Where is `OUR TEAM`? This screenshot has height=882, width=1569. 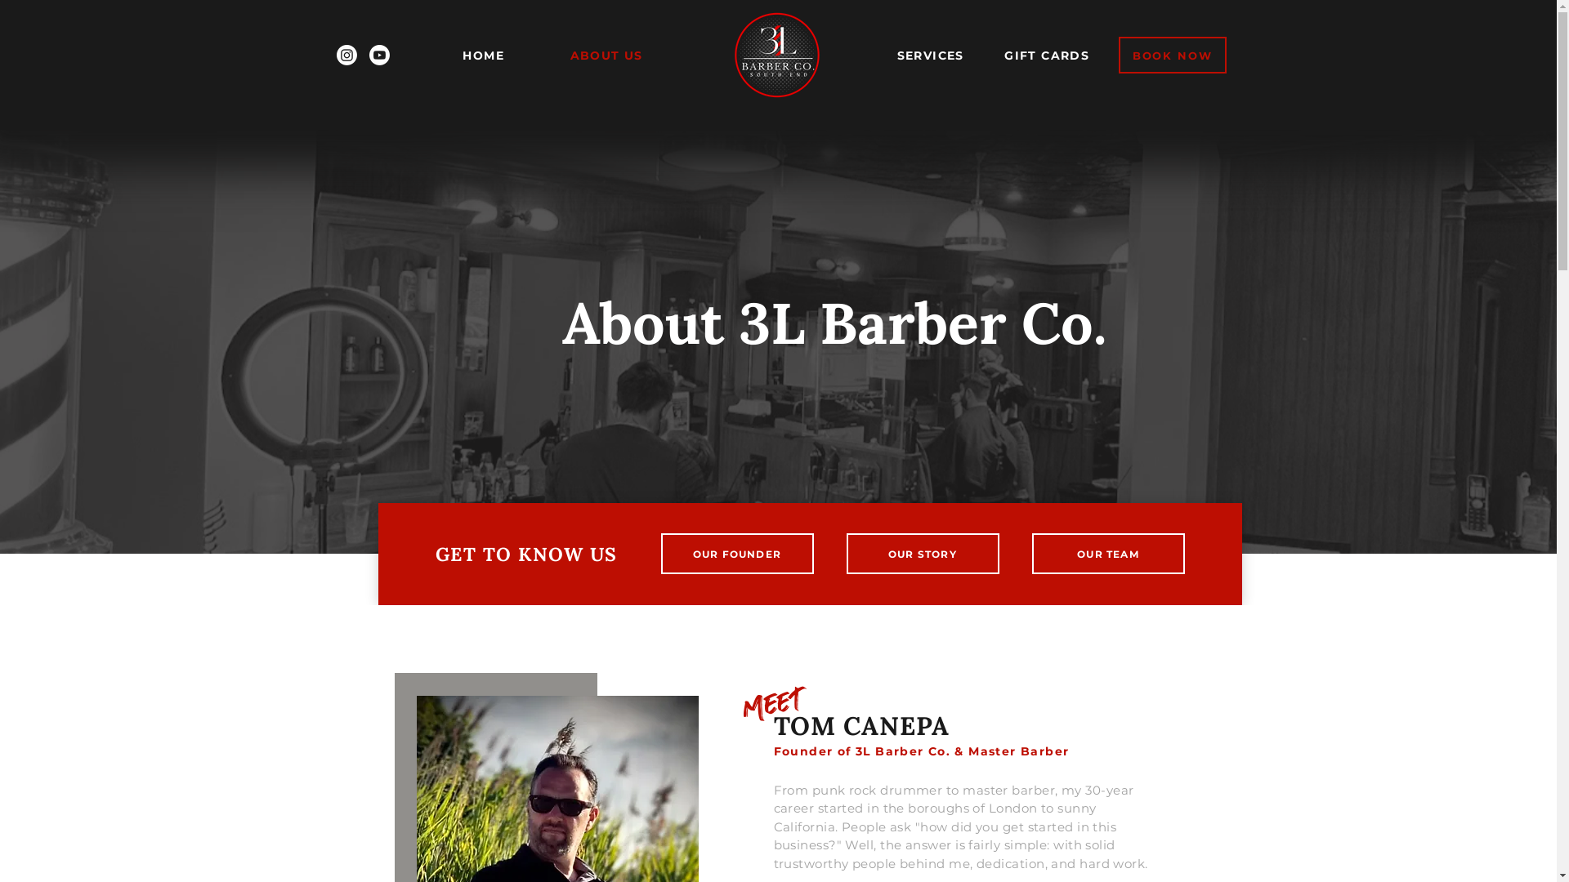 OUR TEAM is located at coordinates (1108, 554).